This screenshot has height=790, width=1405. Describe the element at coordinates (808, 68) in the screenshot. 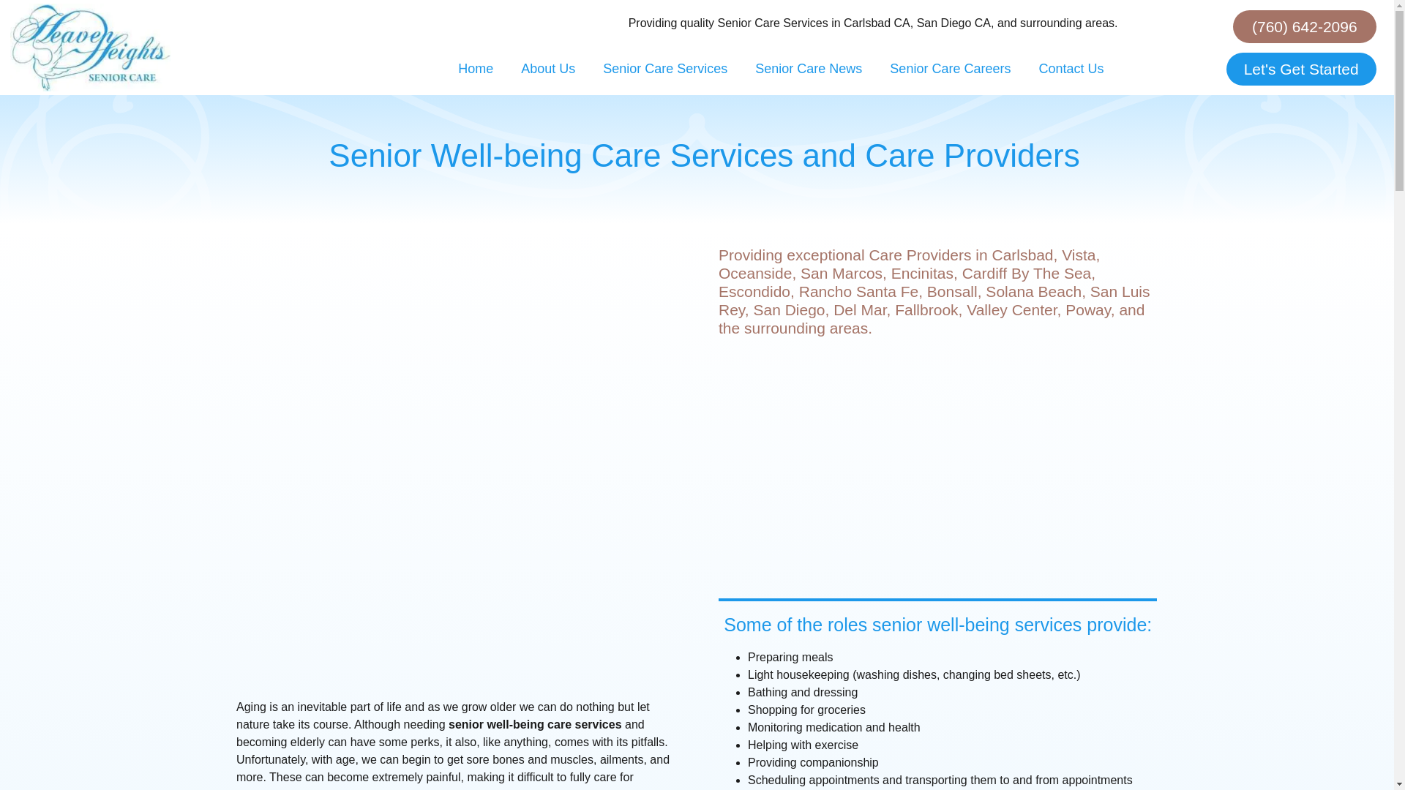

I see `Senior Care News` at that location.